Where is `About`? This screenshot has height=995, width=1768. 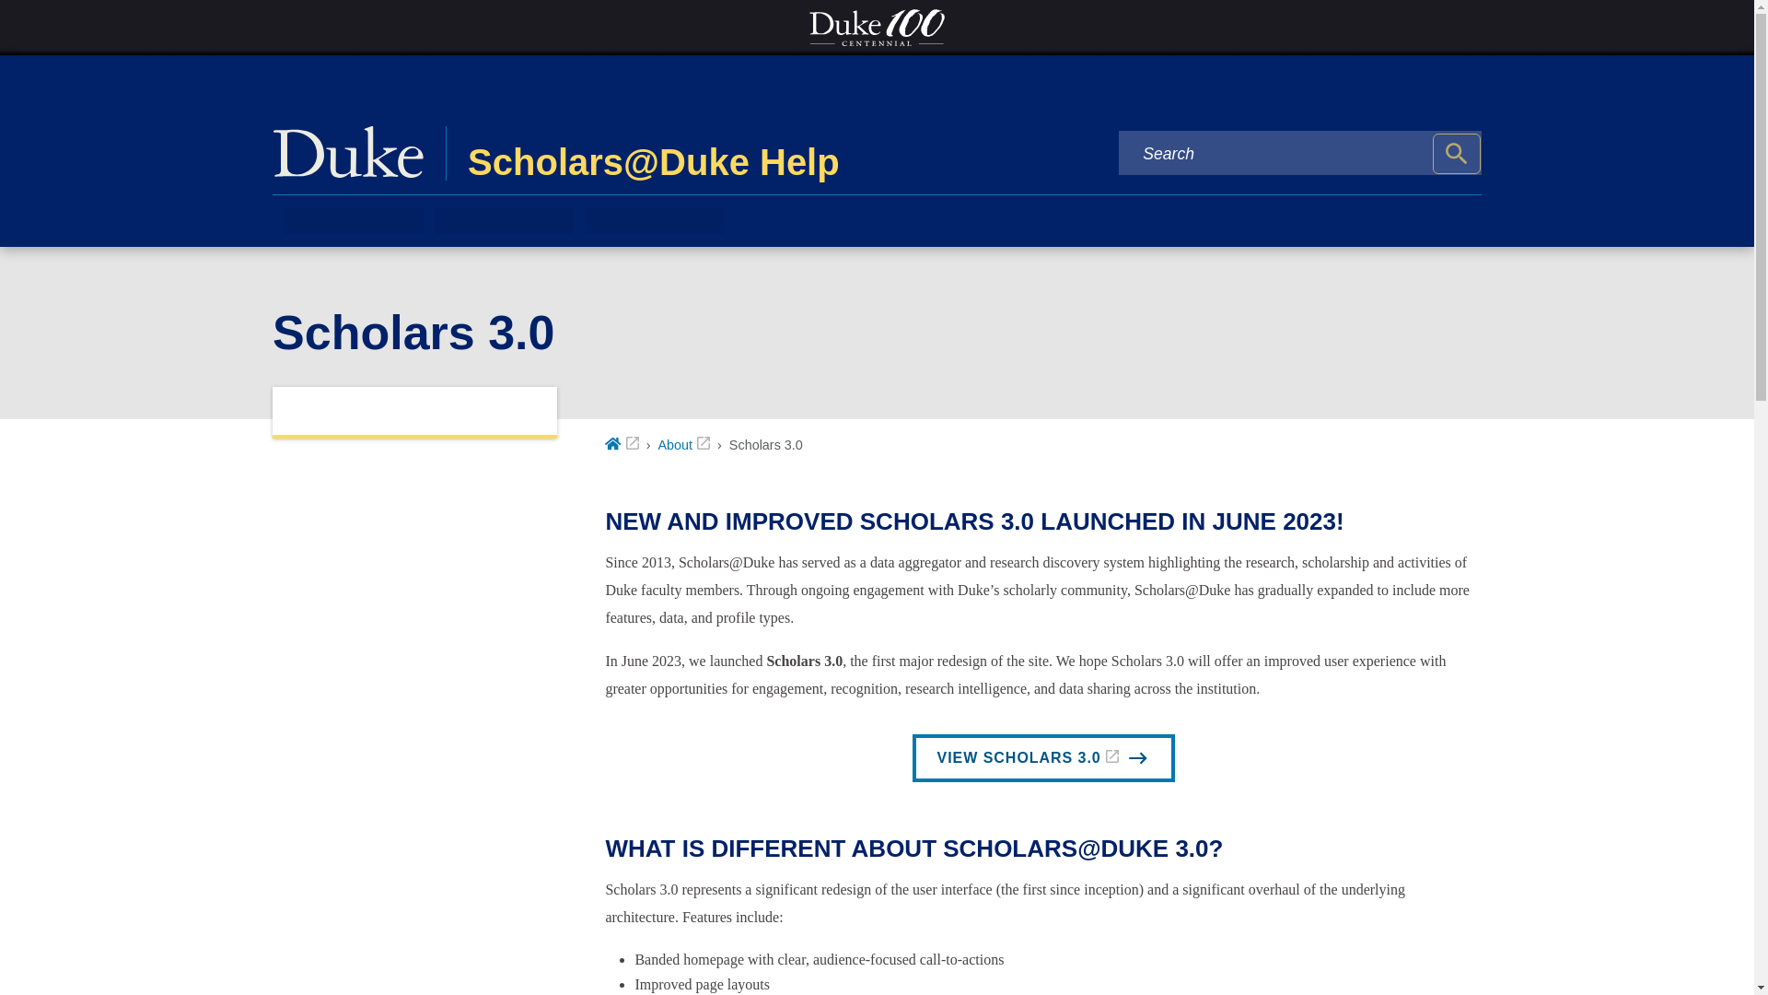
About is located at coordinates (683, 445).